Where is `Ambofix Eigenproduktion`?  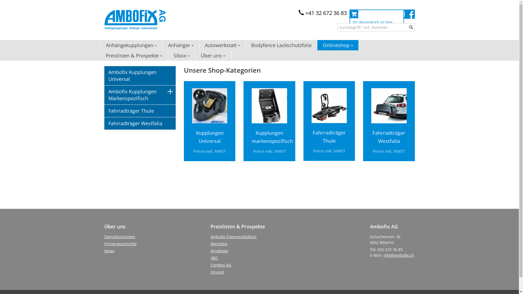
Ambofix Eigenproduktion is located at coordinates (233, 237).